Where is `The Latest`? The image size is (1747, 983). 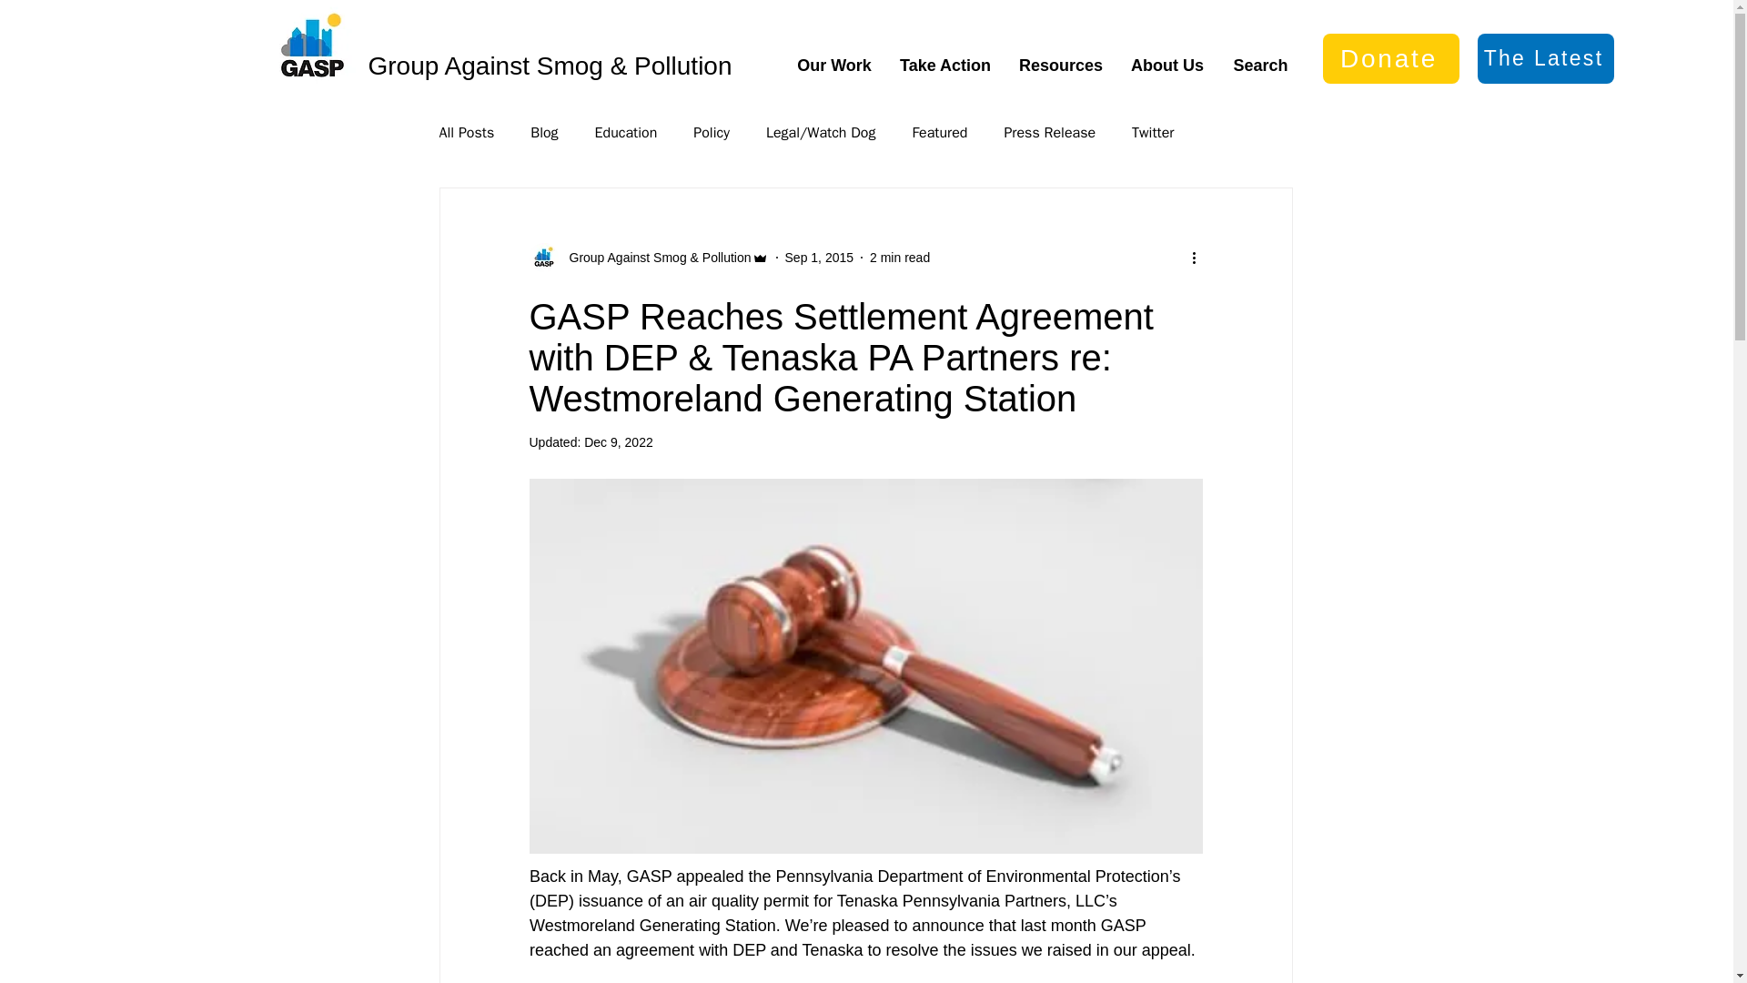 The Latest is located at coordinates (1546, 58).